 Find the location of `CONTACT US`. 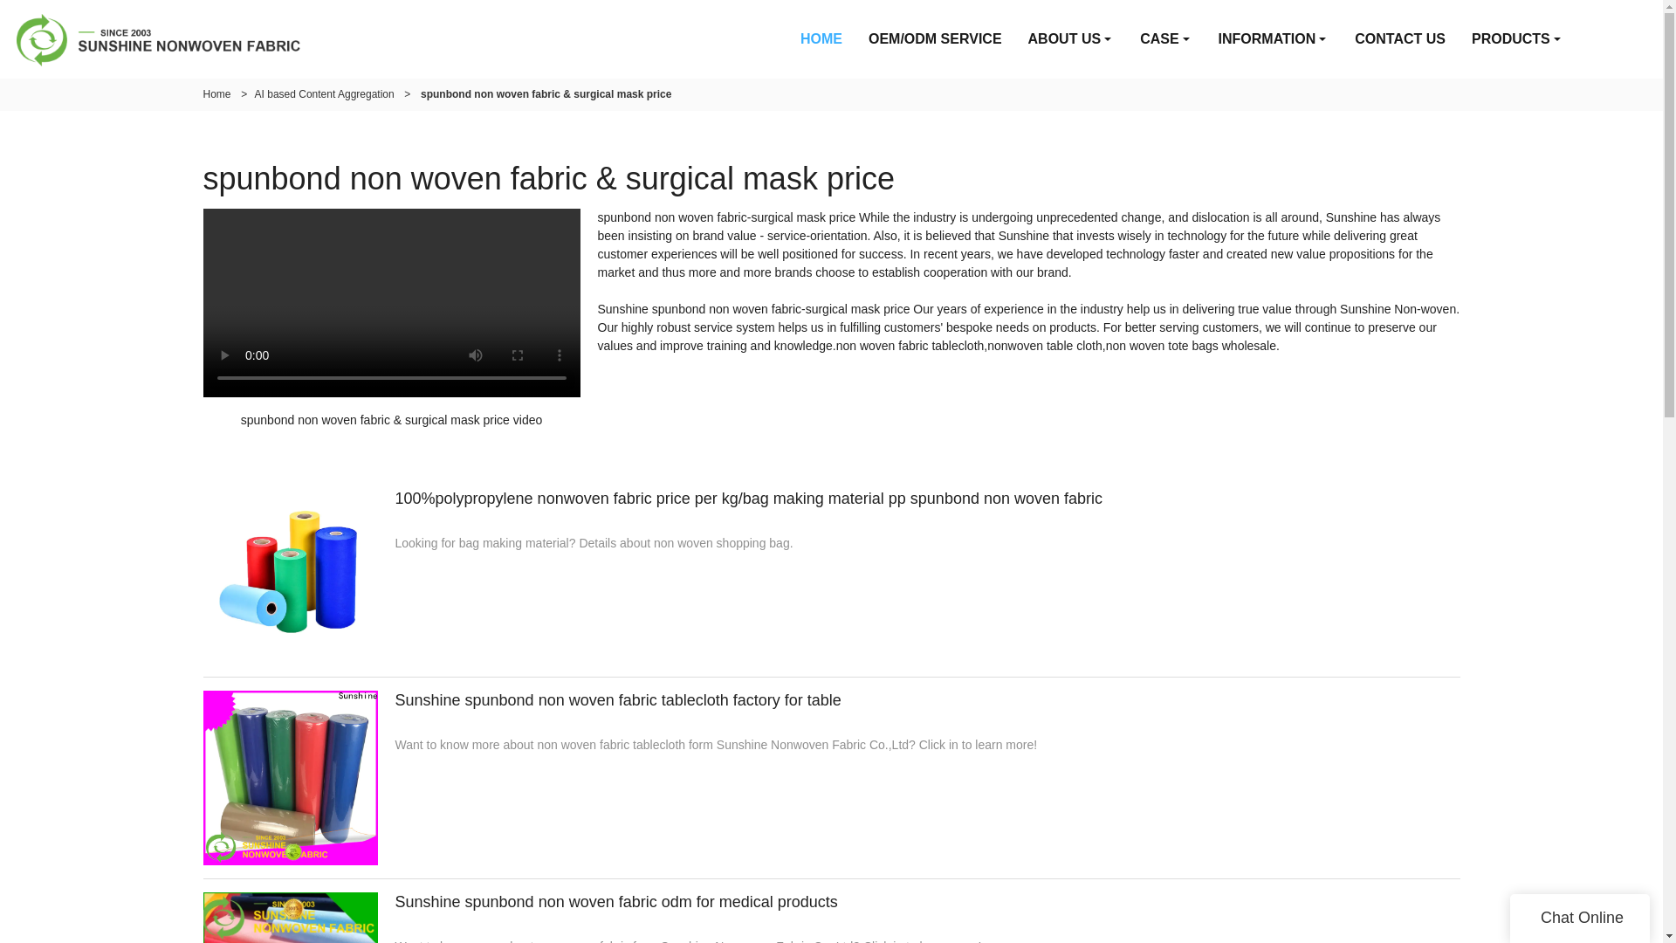

CONTACT US is located at coordinates (1400, 38).